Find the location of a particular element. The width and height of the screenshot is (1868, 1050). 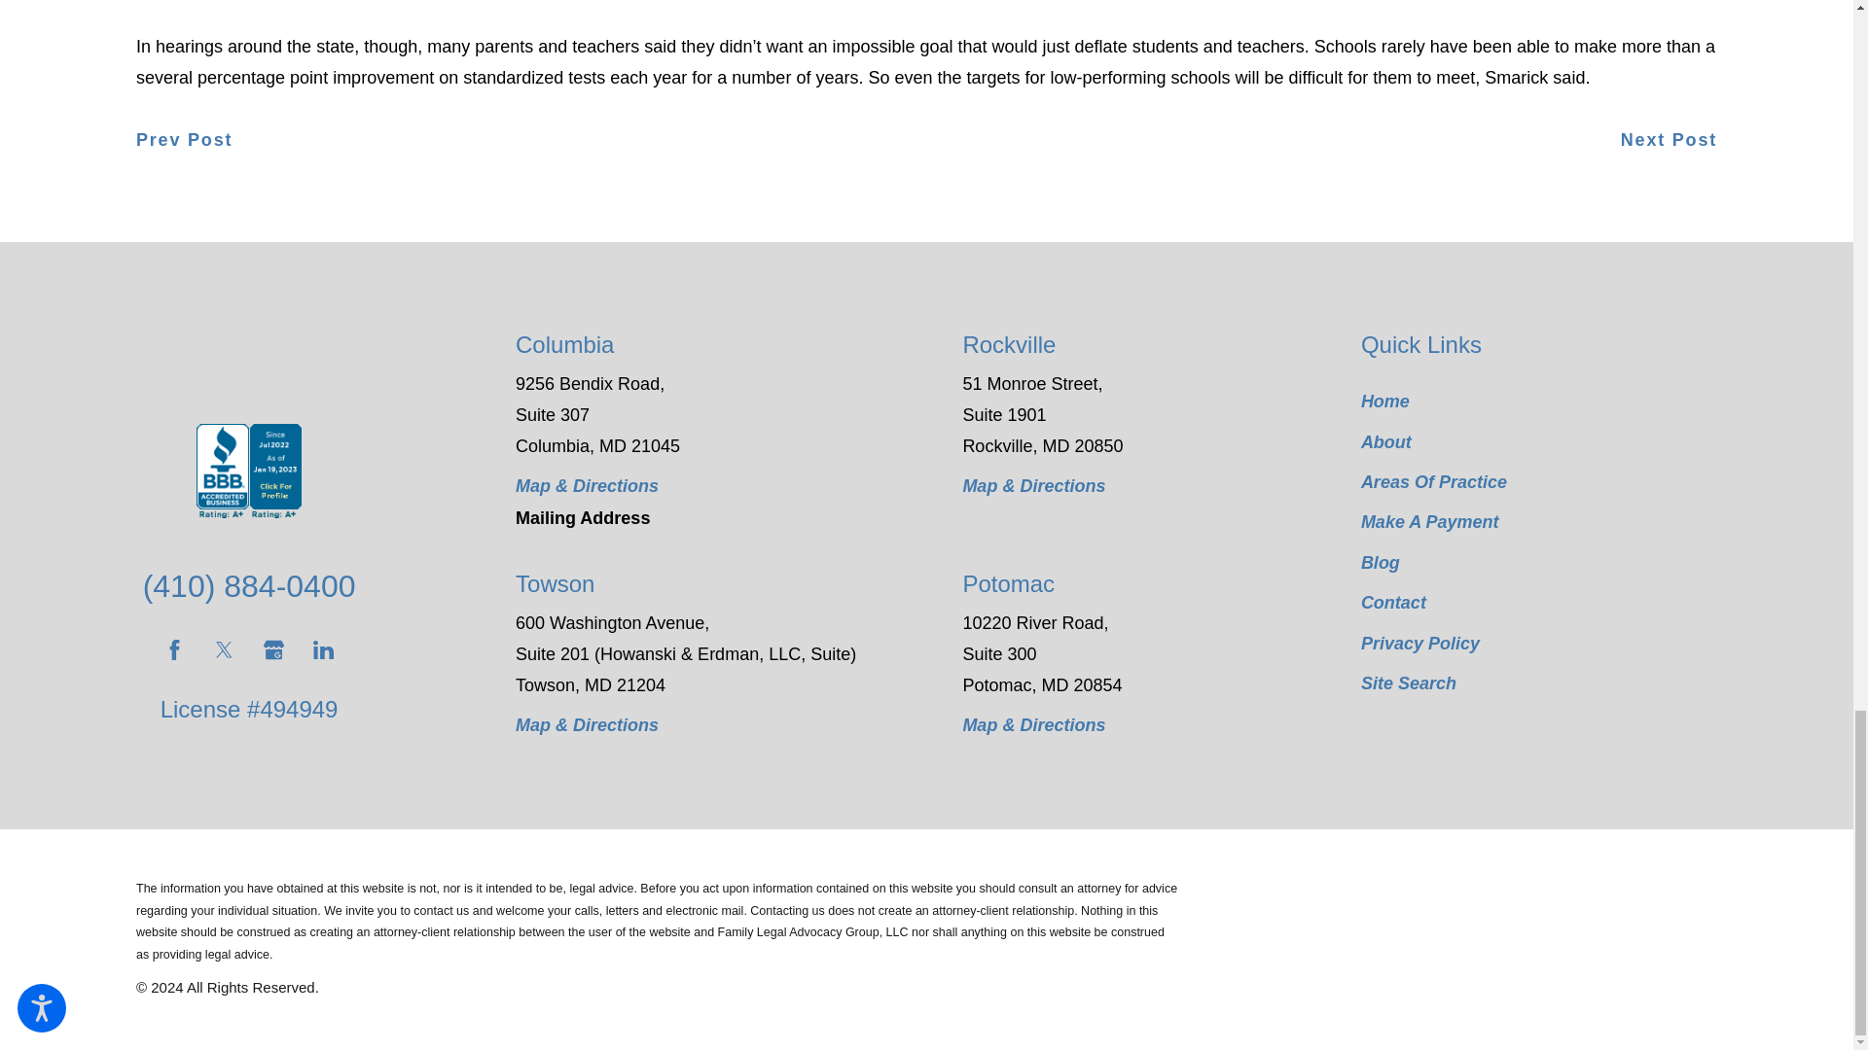

Google Business Profile is located at coordinates (272, 649).